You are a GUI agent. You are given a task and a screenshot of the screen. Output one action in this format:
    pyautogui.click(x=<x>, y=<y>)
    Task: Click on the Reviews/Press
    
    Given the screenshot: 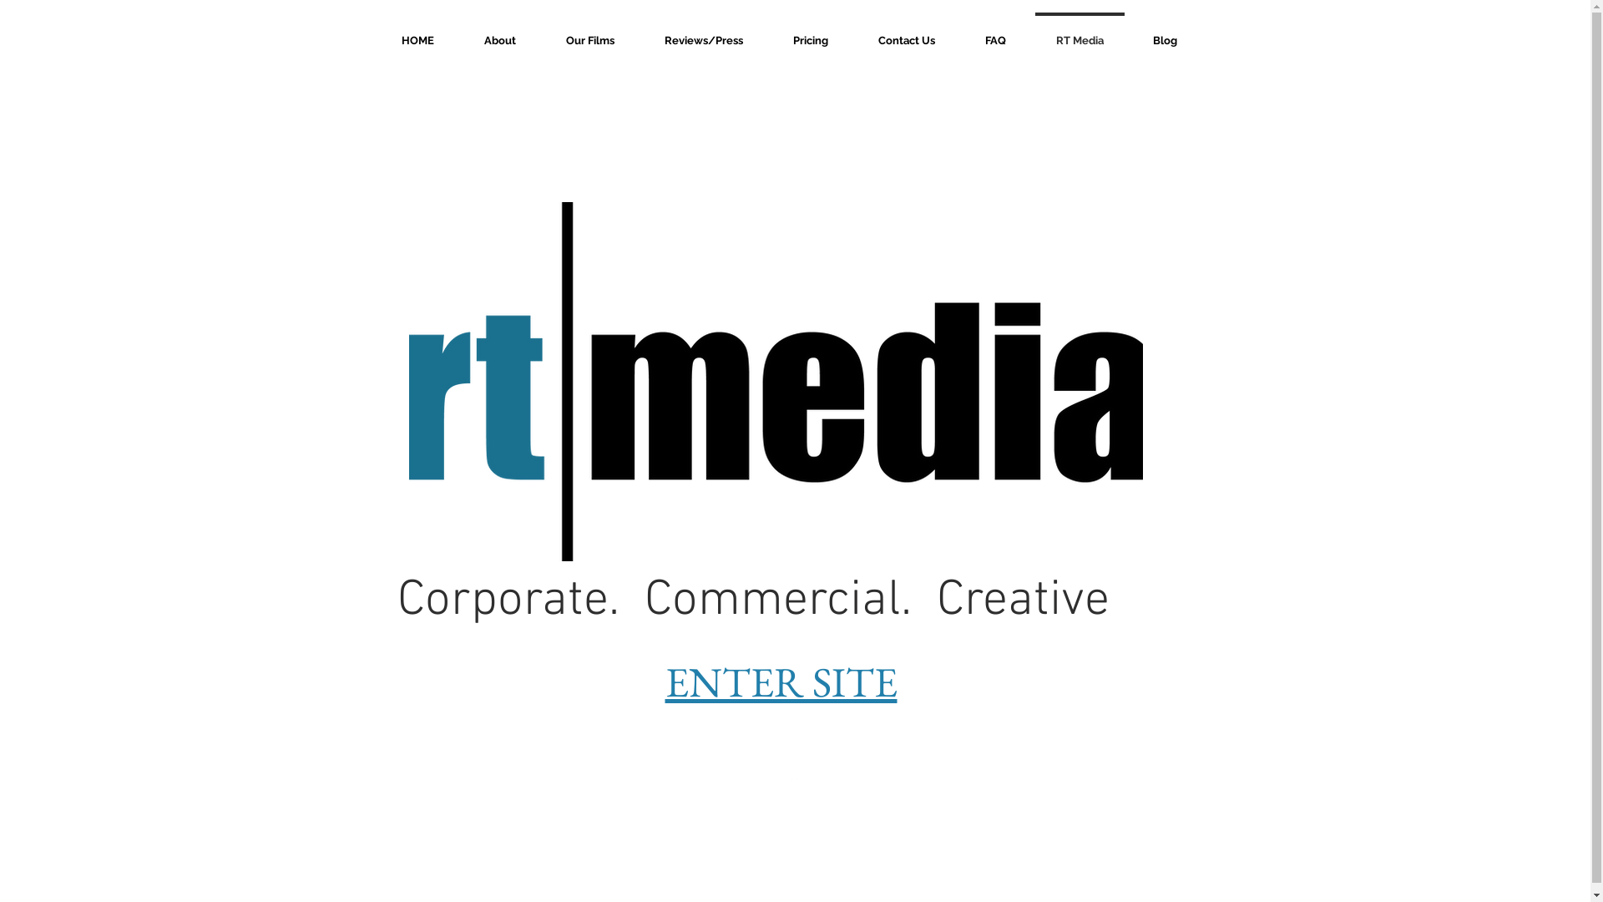 What is the action you would take?
    pyautogui.click(x=704, y=33)
    